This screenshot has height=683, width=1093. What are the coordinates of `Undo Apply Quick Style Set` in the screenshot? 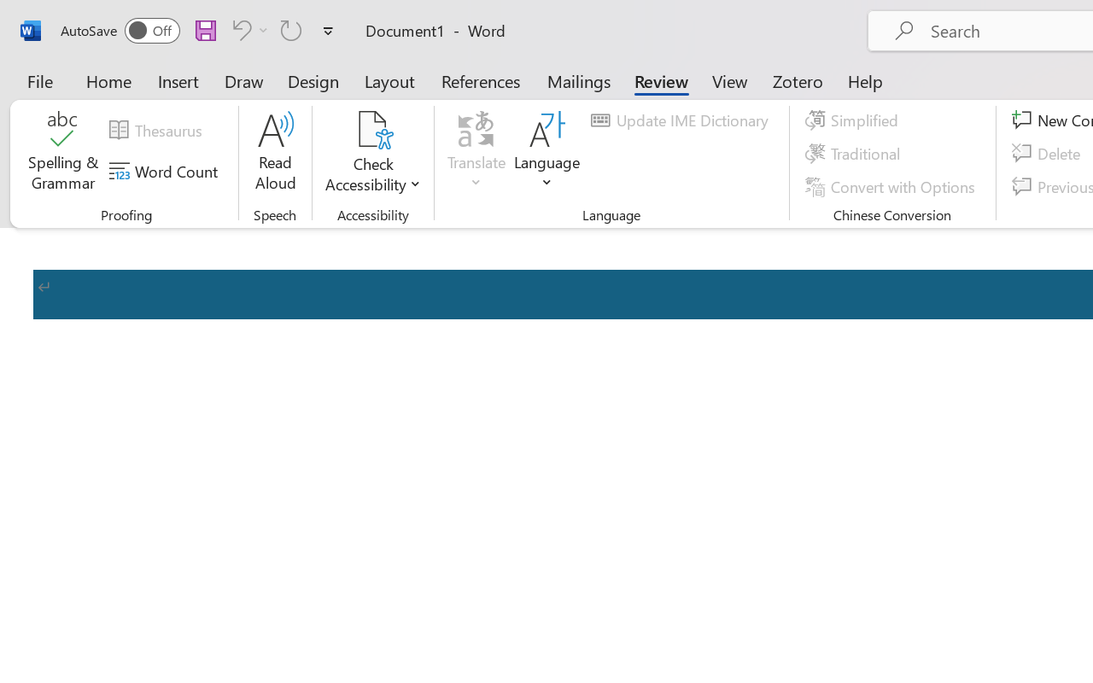 It's located at (248, 30).